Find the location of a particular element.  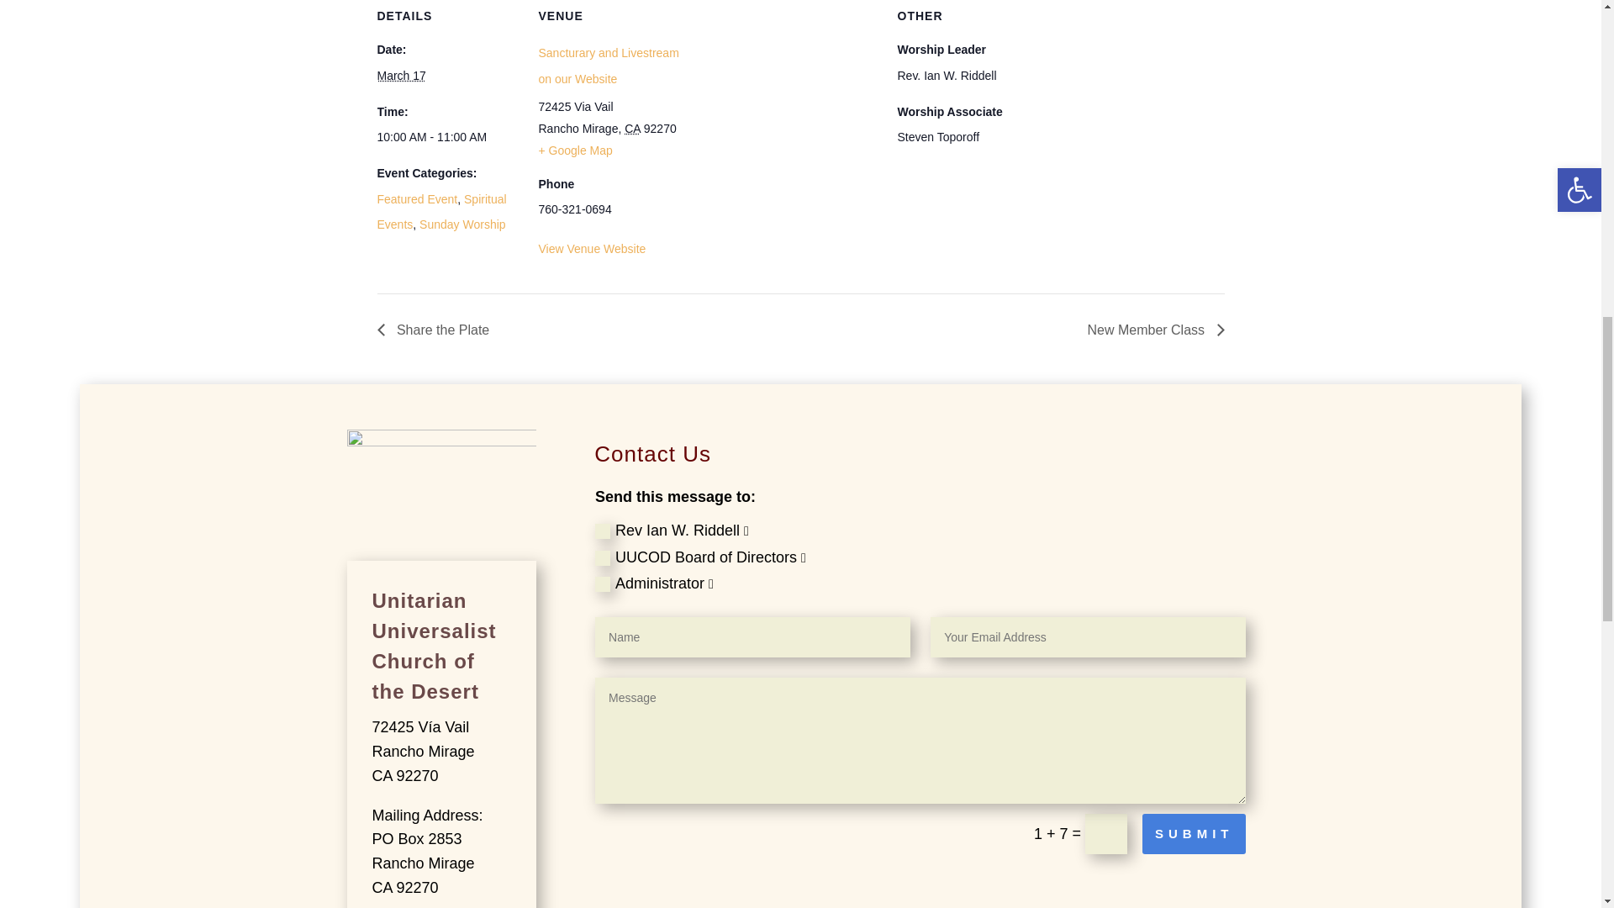

church at night 854x480 is located at coordinates (440, 483).